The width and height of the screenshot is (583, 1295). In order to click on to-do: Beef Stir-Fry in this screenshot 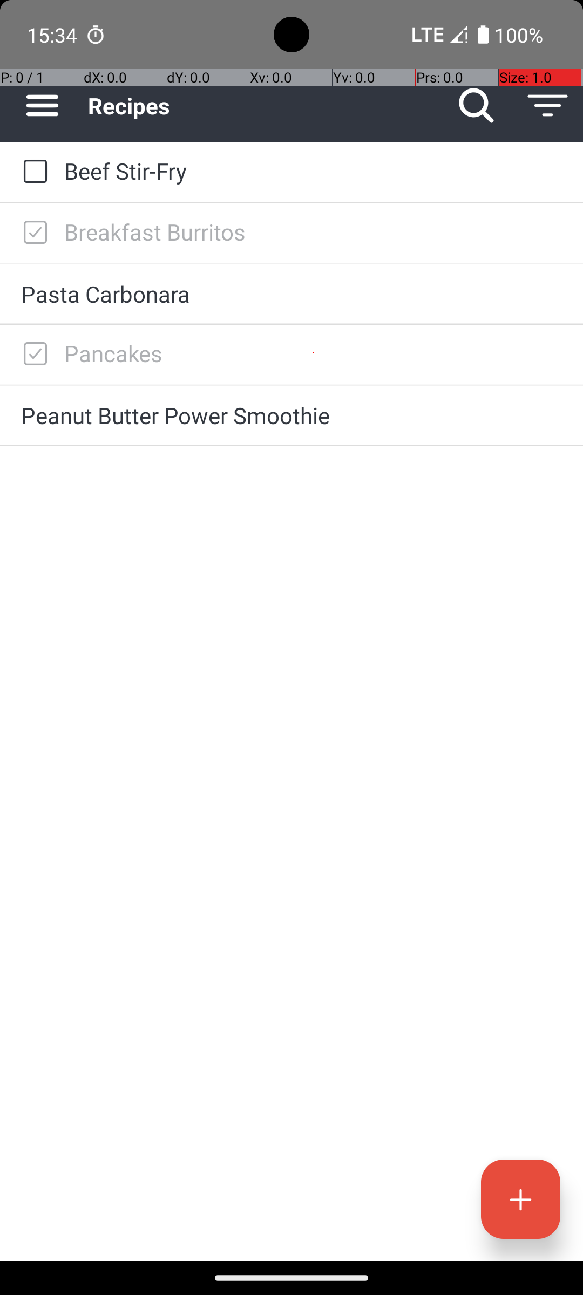, I will do `click(32, 172)`.